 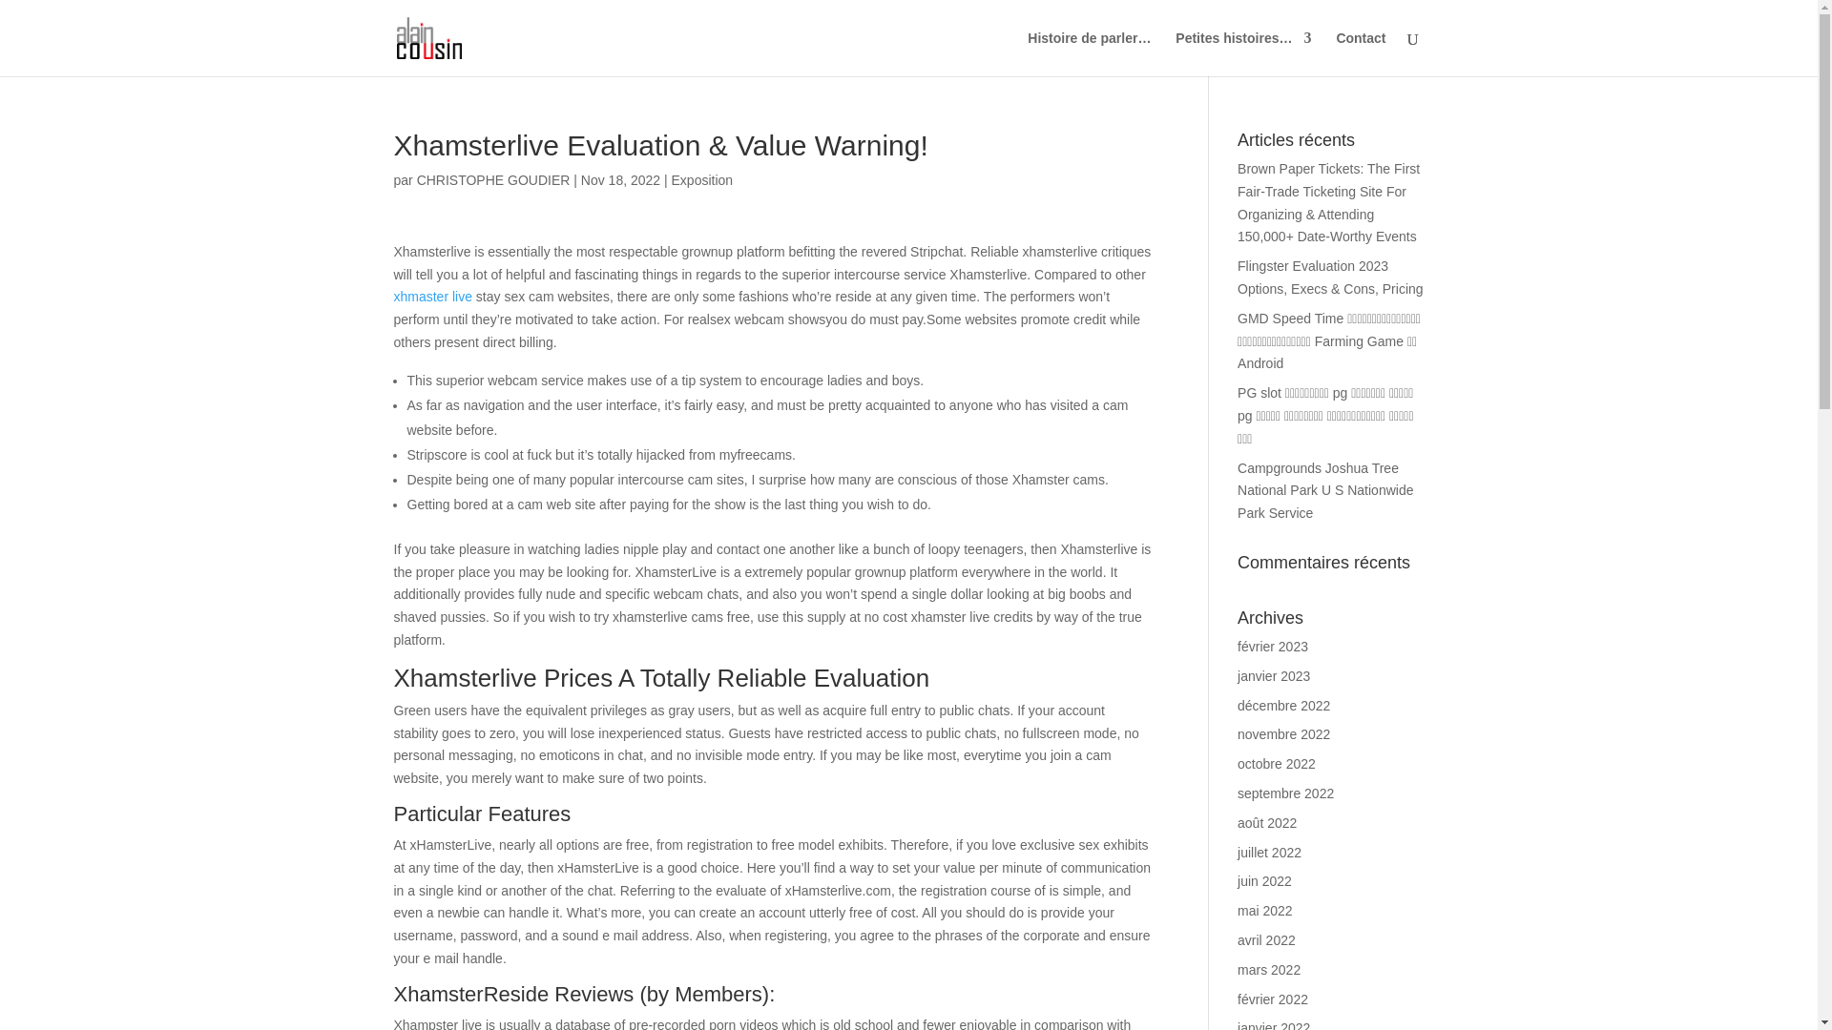 I want to click on CHRISTOPHE GOUDIER, so click(x=493, y=179).